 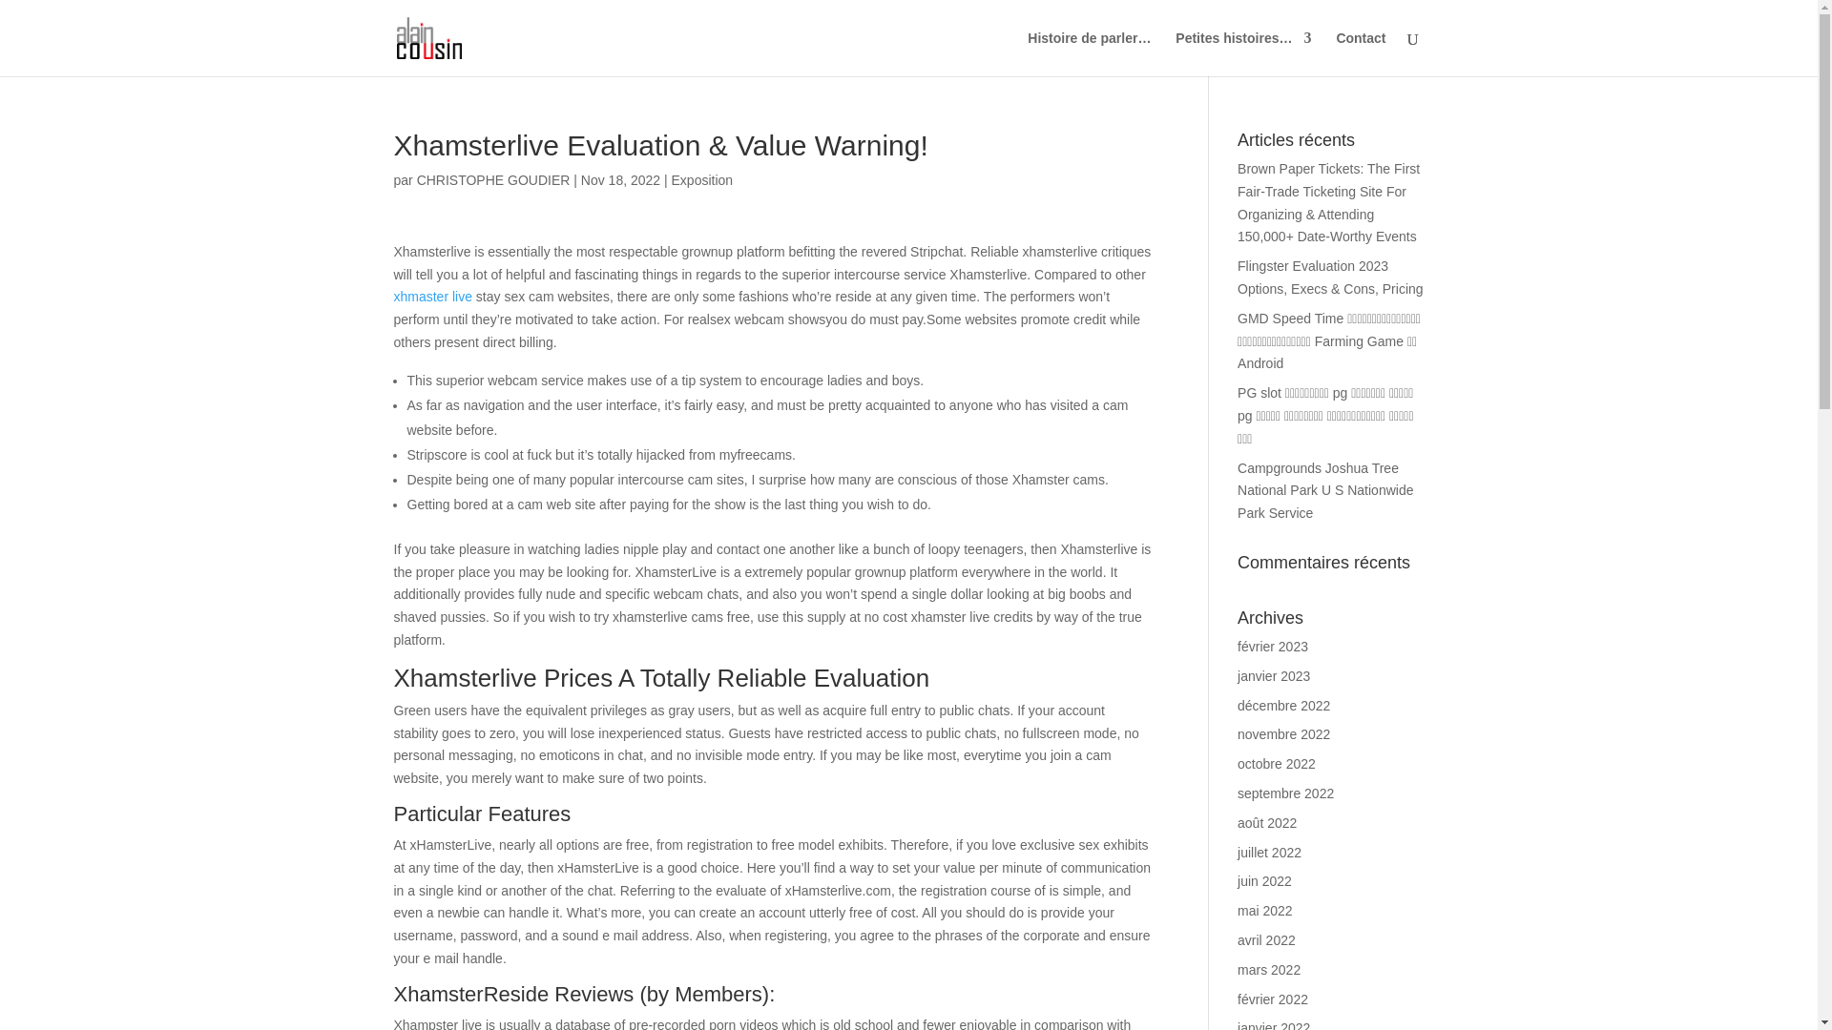 I want to click on CHRISTOPHE GOUDIER, so click(x=493, y=179).